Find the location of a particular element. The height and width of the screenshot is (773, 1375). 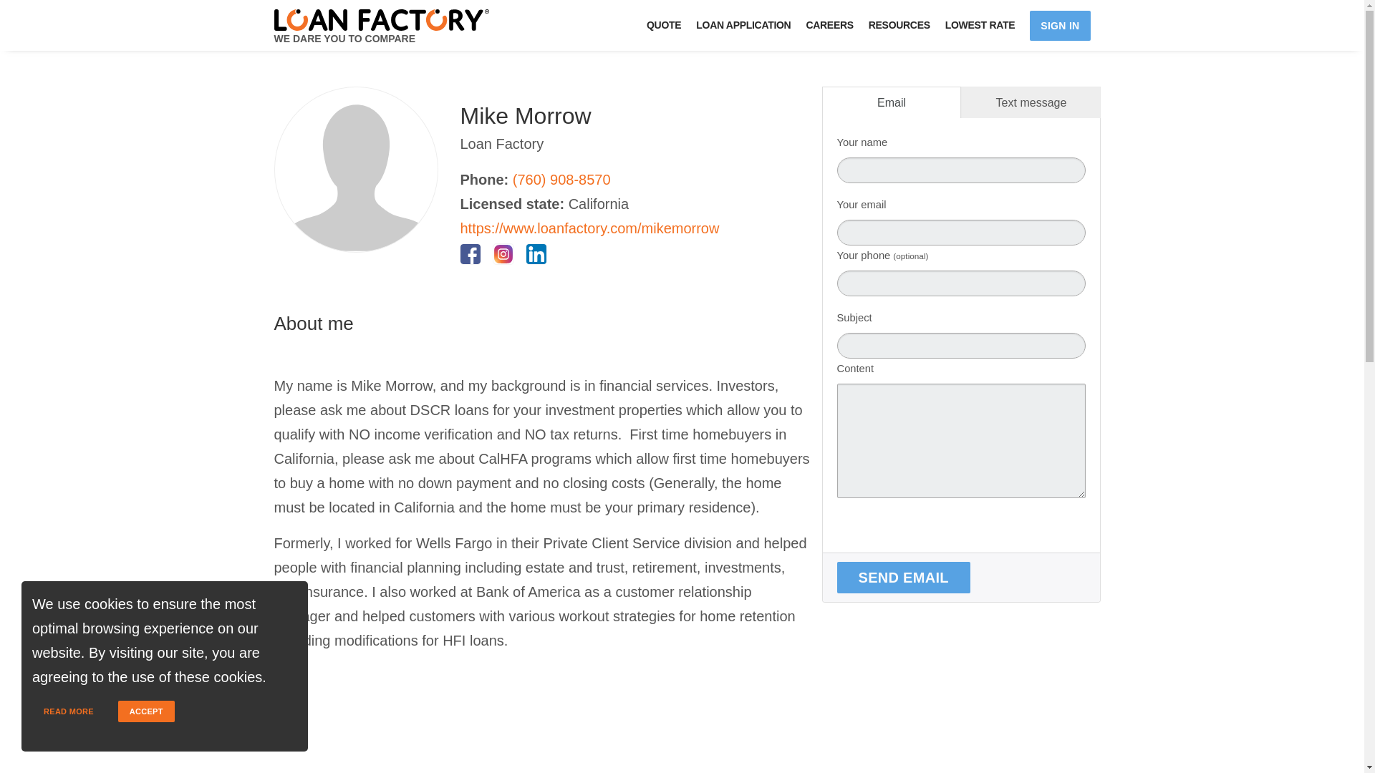

RESOURCES is located at coordinates (906, 26).